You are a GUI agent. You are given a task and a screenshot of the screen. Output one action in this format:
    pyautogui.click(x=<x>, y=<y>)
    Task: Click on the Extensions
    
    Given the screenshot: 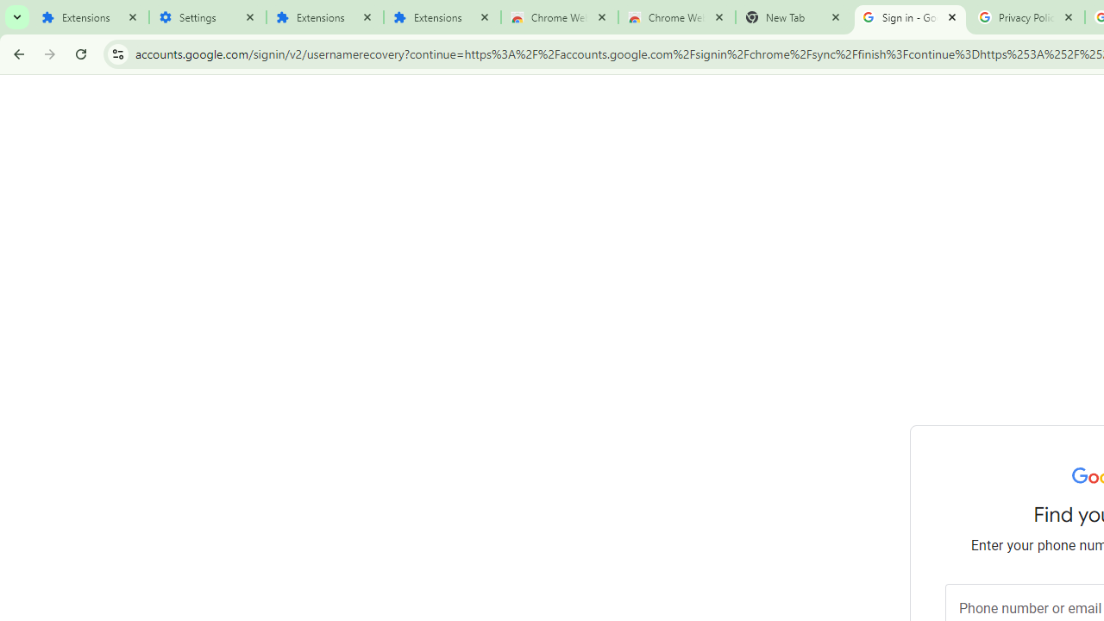 What is the action you would take?
    pyautogui.click(x=442, y=17)
    